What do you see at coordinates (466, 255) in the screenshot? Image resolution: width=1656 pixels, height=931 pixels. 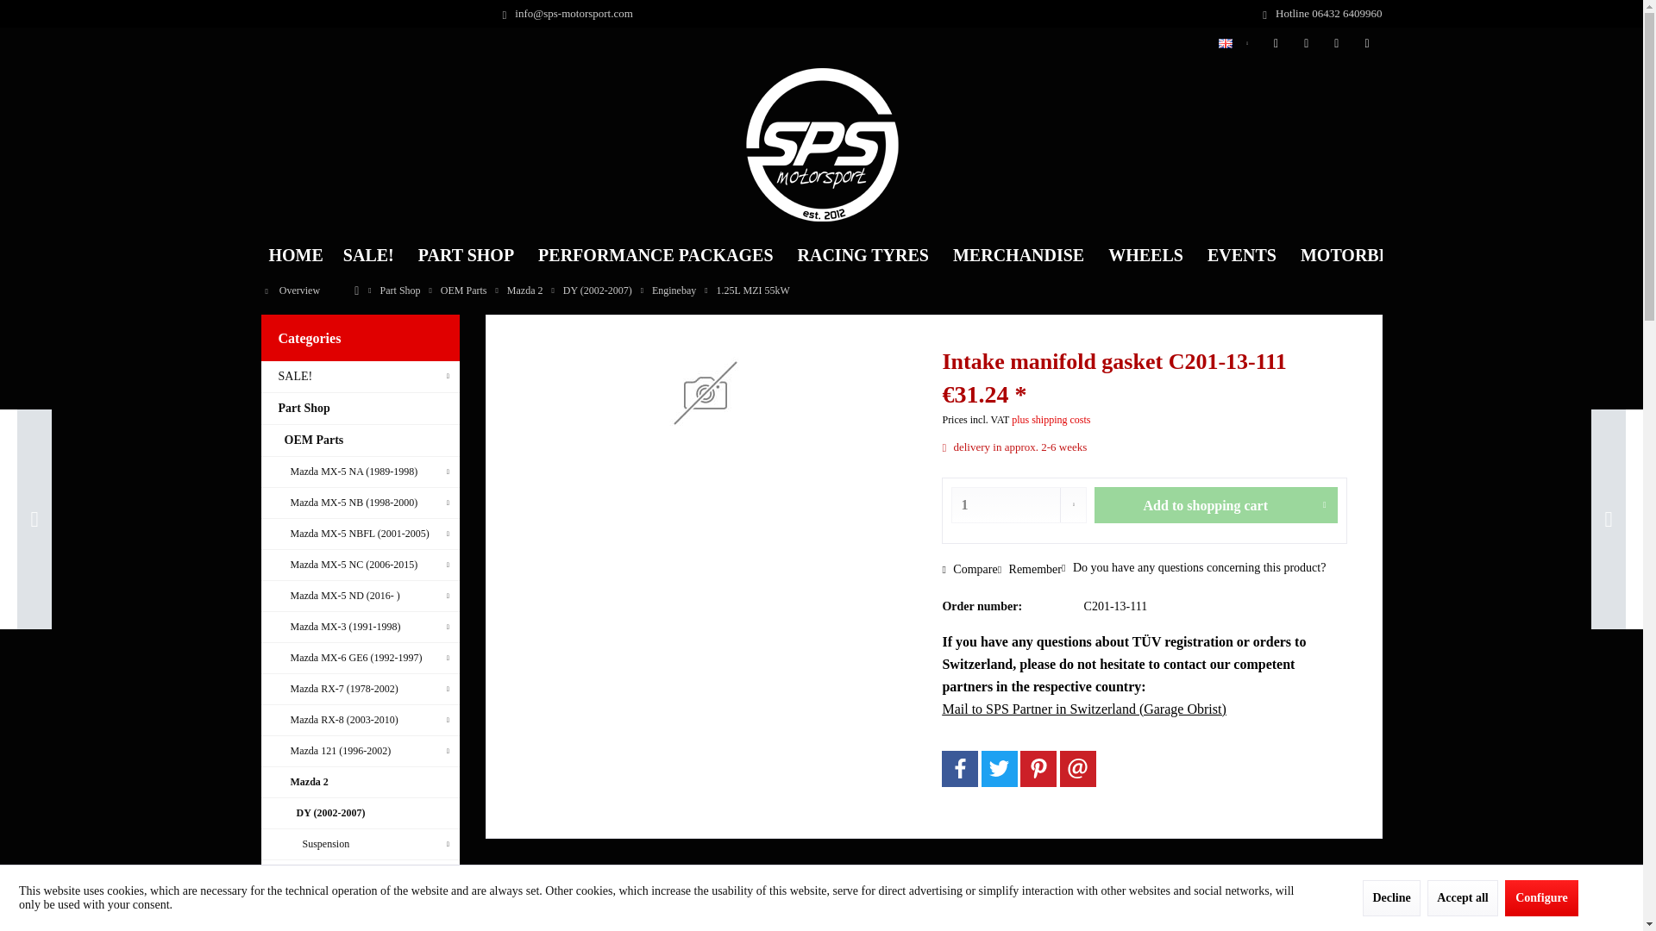 I see `PART SHOP` at bounding box center [466, 255].